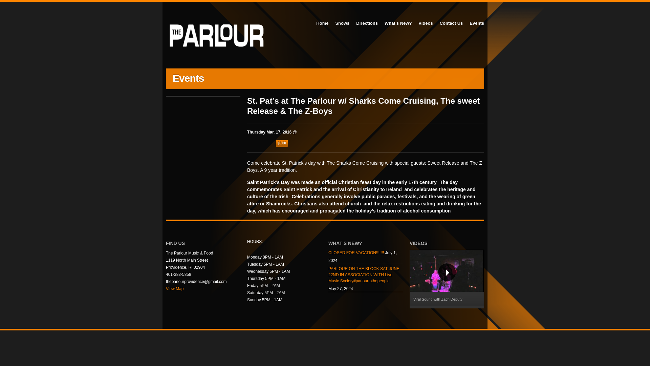 The image size is (650, 366). What do you see at coordinates (174, 288) in the screenshot?
I see `View Map` at bounding box center [174, 288].